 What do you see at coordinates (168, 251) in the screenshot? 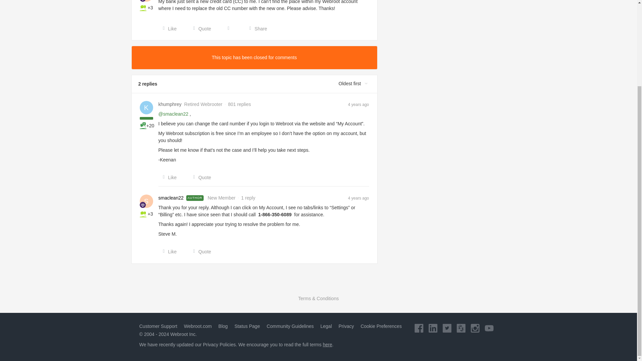
I see `Like` at bounding box center [168, 251].